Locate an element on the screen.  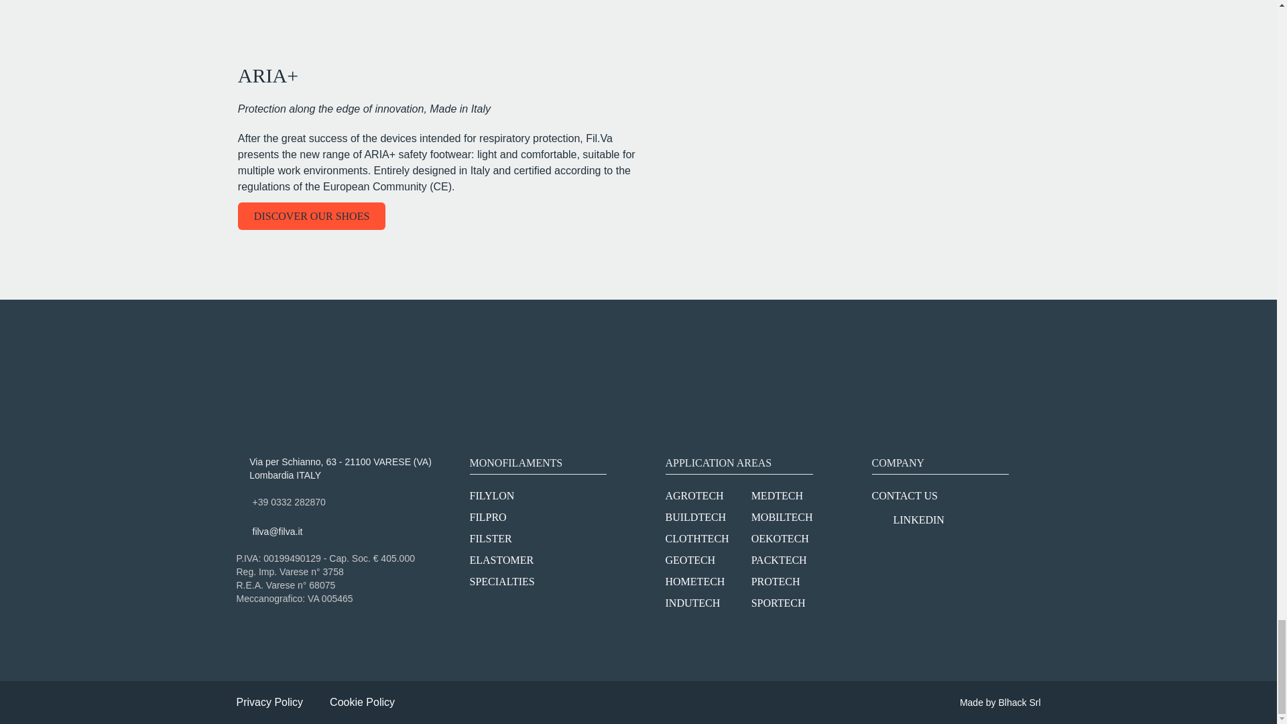
CLOTHTECH is located at coordinates (696, 538).